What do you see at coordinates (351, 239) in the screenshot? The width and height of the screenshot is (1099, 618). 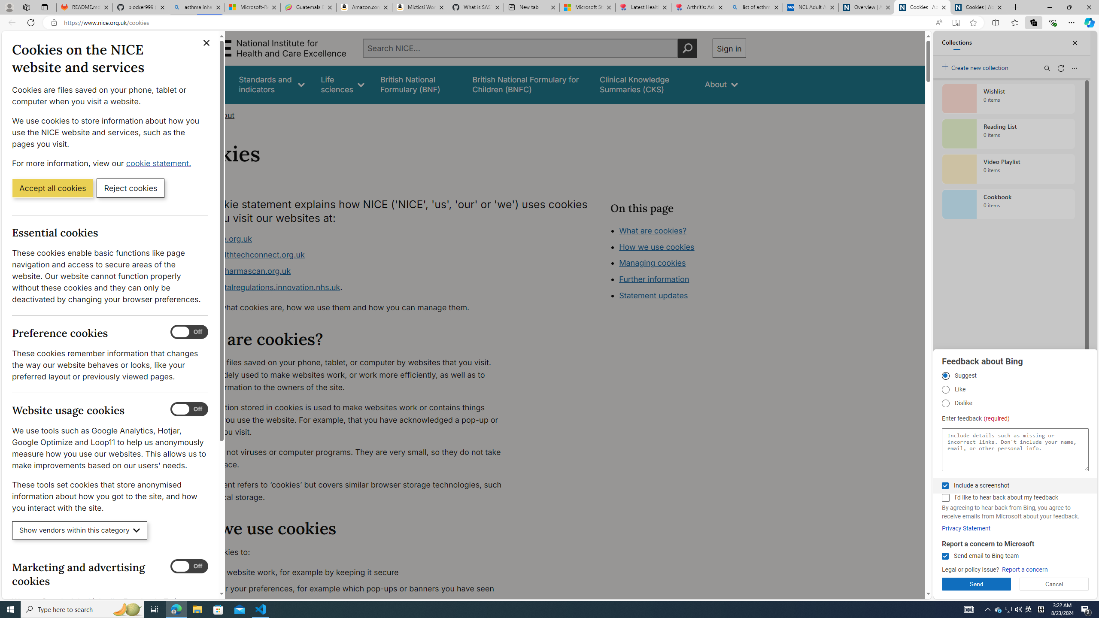 I see `www.nice.org.uk` at bounding box center [351, 239].